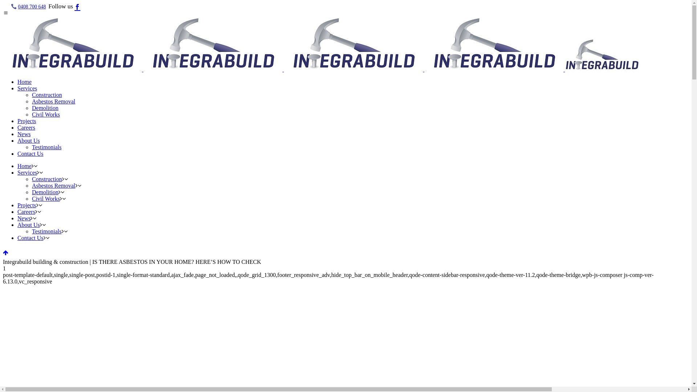 The width and height of the screenshot is (697, 392). What do you see at coordinates (45, 192) in the screenshot?
I see `Demolition` at bounding box center [45, 192].